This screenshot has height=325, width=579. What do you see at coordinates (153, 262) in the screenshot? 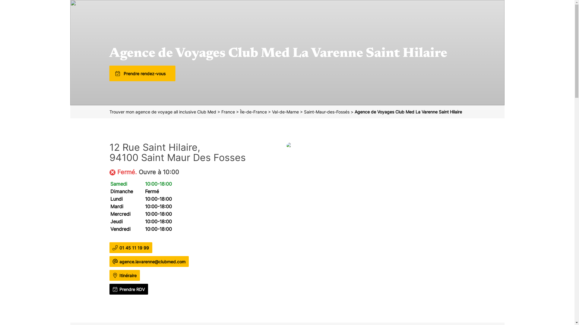
I see `agence.lavarenne@clubmed.com` at bounding box center [153, 262].